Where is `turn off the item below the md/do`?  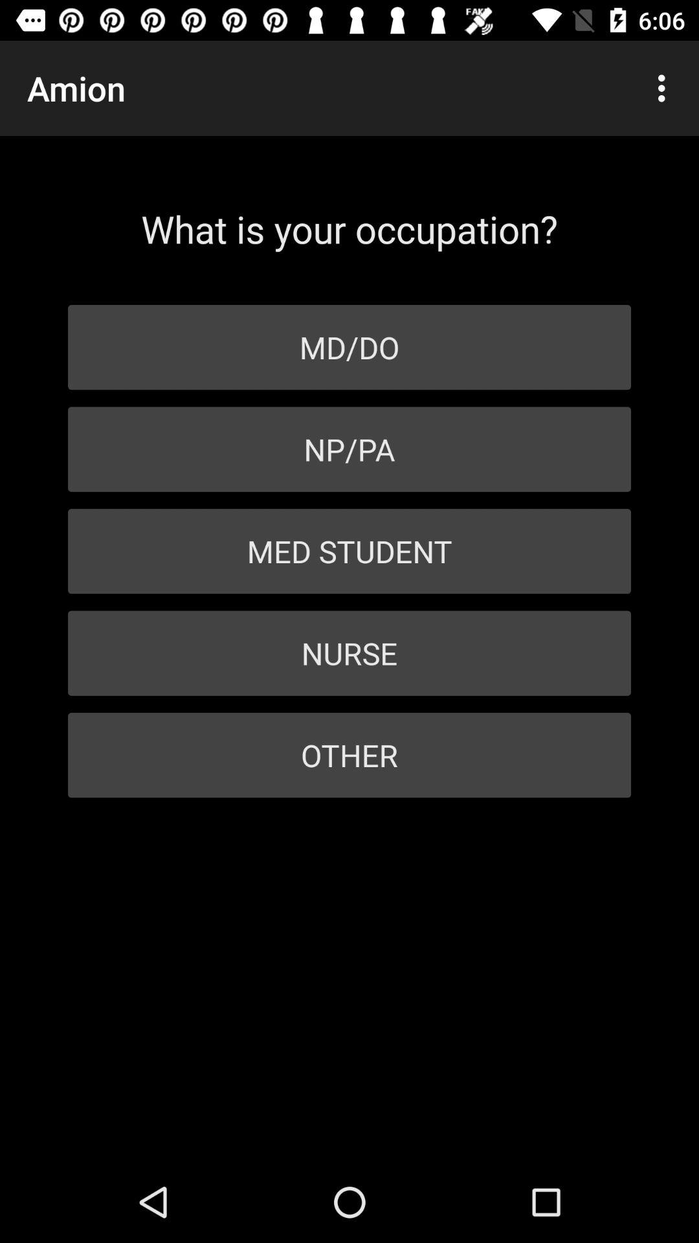 turn off the item below the md/do is located at coordinates (349, 449).